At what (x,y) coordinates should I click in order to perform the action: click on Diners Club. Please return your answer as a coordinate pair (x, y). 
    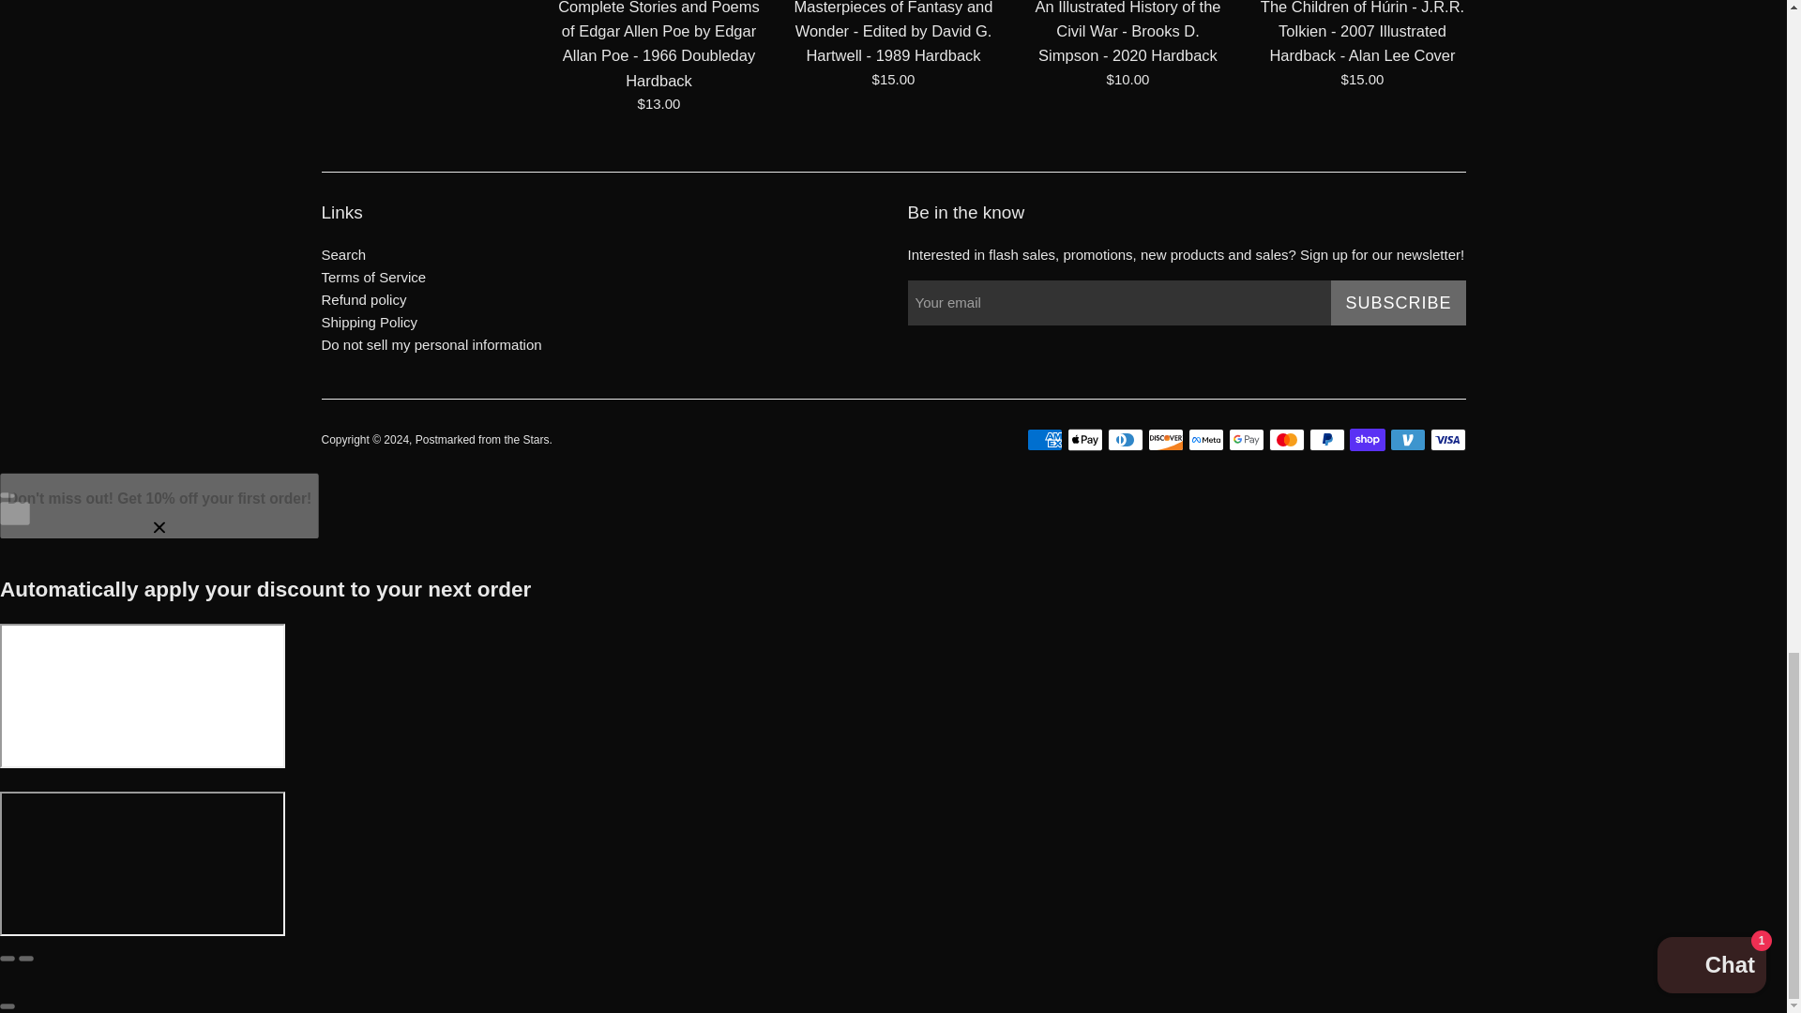
    Looking at the image, I should click on (1124, 439).